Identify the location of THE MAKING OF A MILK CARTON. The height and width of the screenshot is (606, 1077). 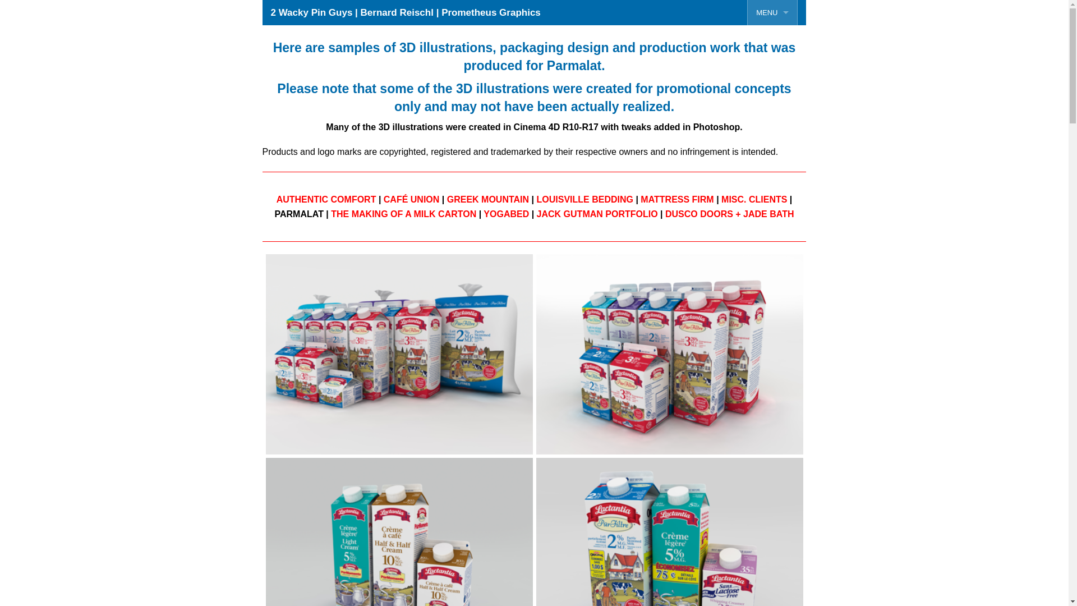
(404, 214).